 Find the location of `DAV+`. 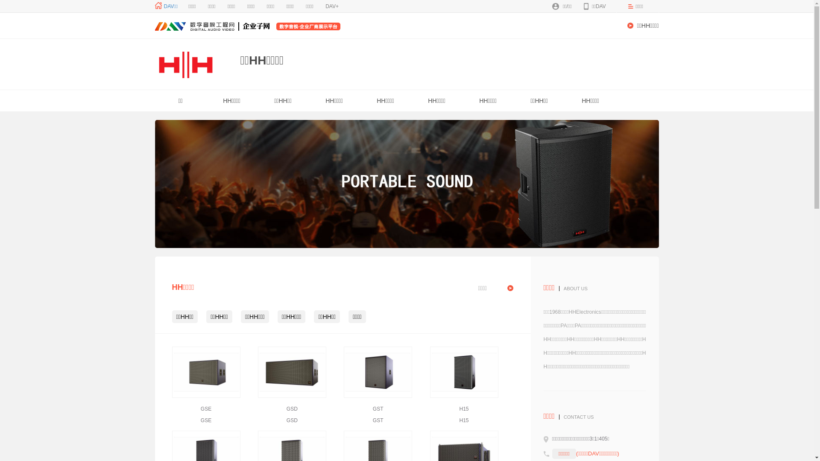

DAV+ is located at coordinates (332, 6).